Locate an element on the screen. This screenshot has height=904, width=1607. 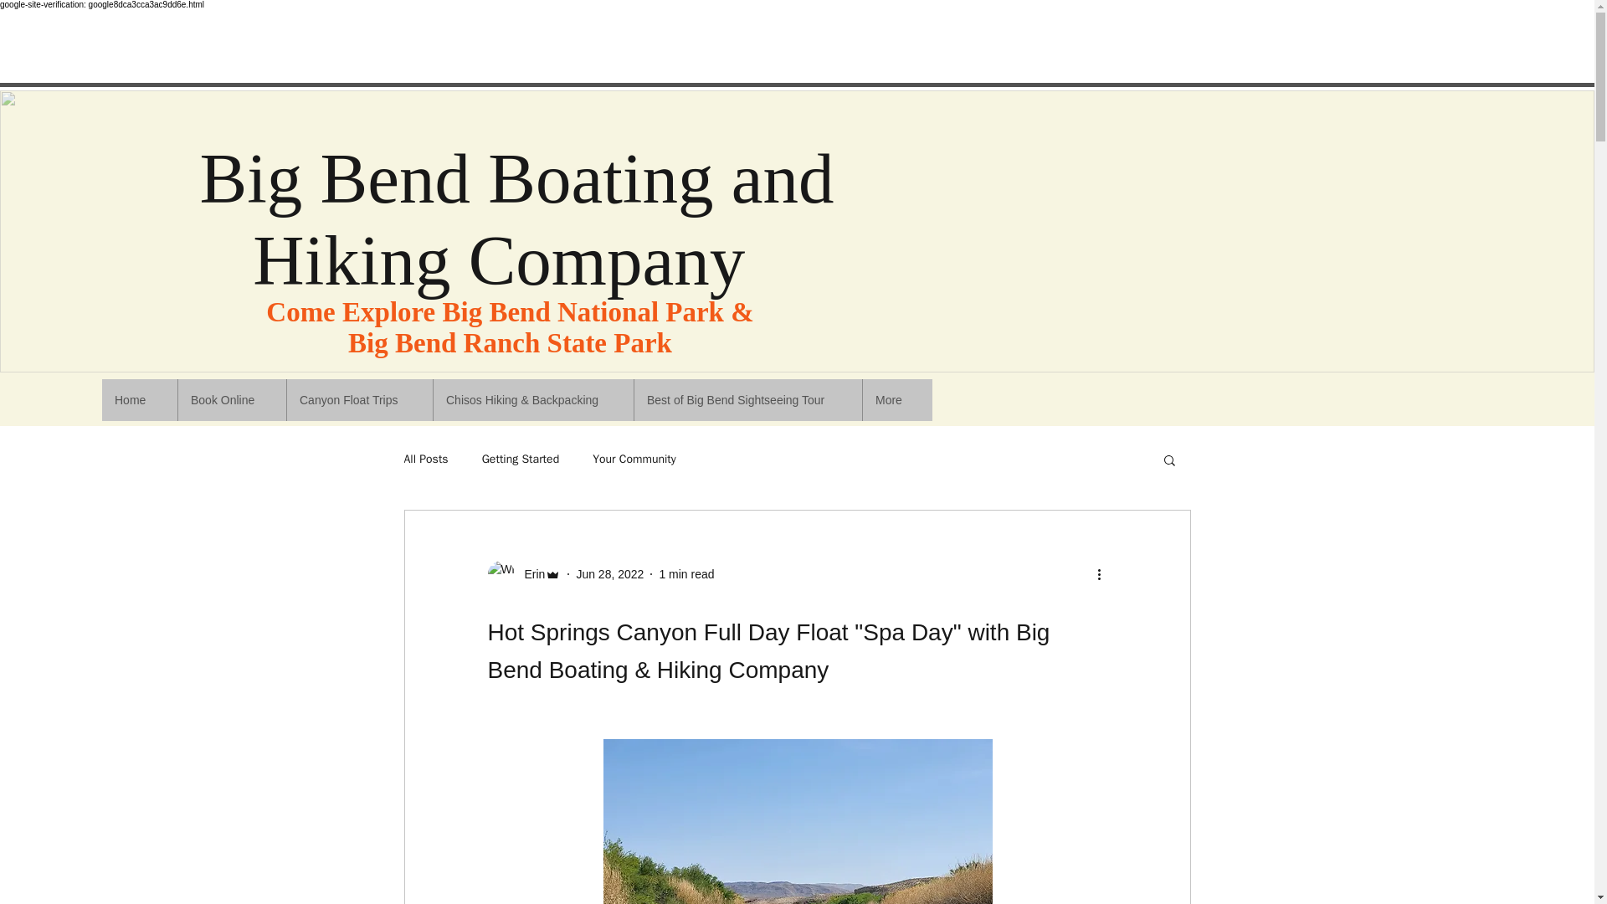
All Posts is located at coordinates (425, 460).